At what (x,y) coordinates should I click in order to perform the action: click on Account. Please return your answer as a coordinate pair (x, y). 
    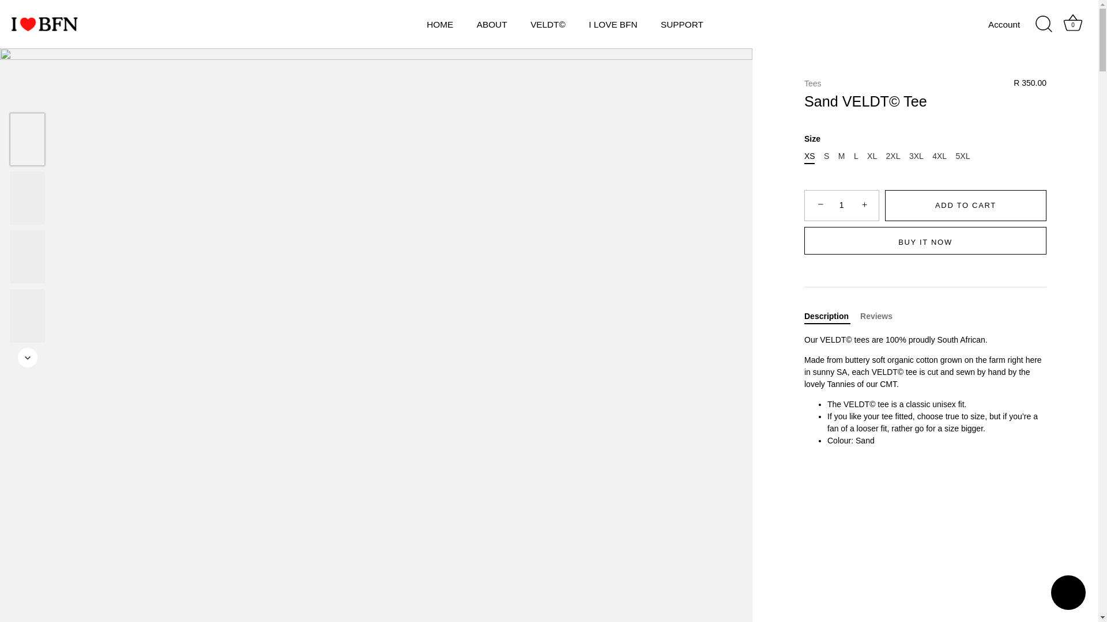
    Looking at the image, I should click on (1014, 24).